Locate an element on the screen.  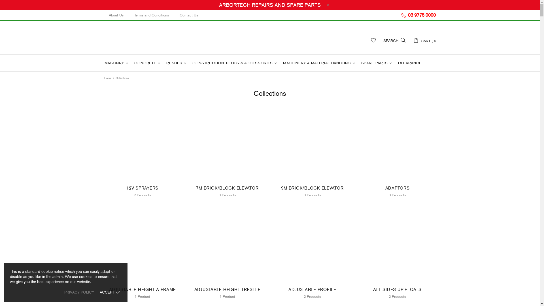
12V SPRAYERS is located at coordinates (143, 188).